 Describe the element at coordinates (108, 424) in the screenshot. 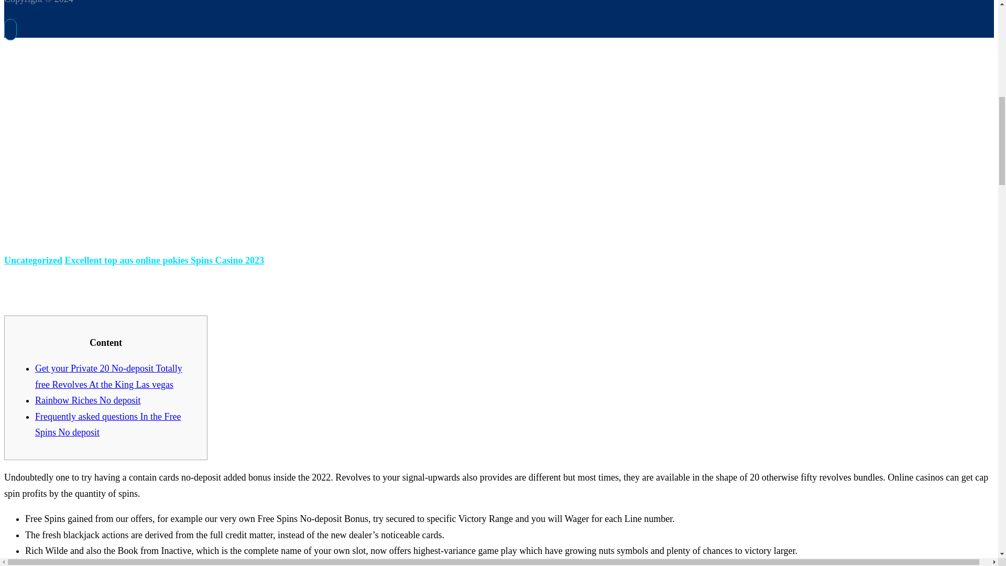

I see `Frequently asked questions In the Free Spins No deposit` at that location.